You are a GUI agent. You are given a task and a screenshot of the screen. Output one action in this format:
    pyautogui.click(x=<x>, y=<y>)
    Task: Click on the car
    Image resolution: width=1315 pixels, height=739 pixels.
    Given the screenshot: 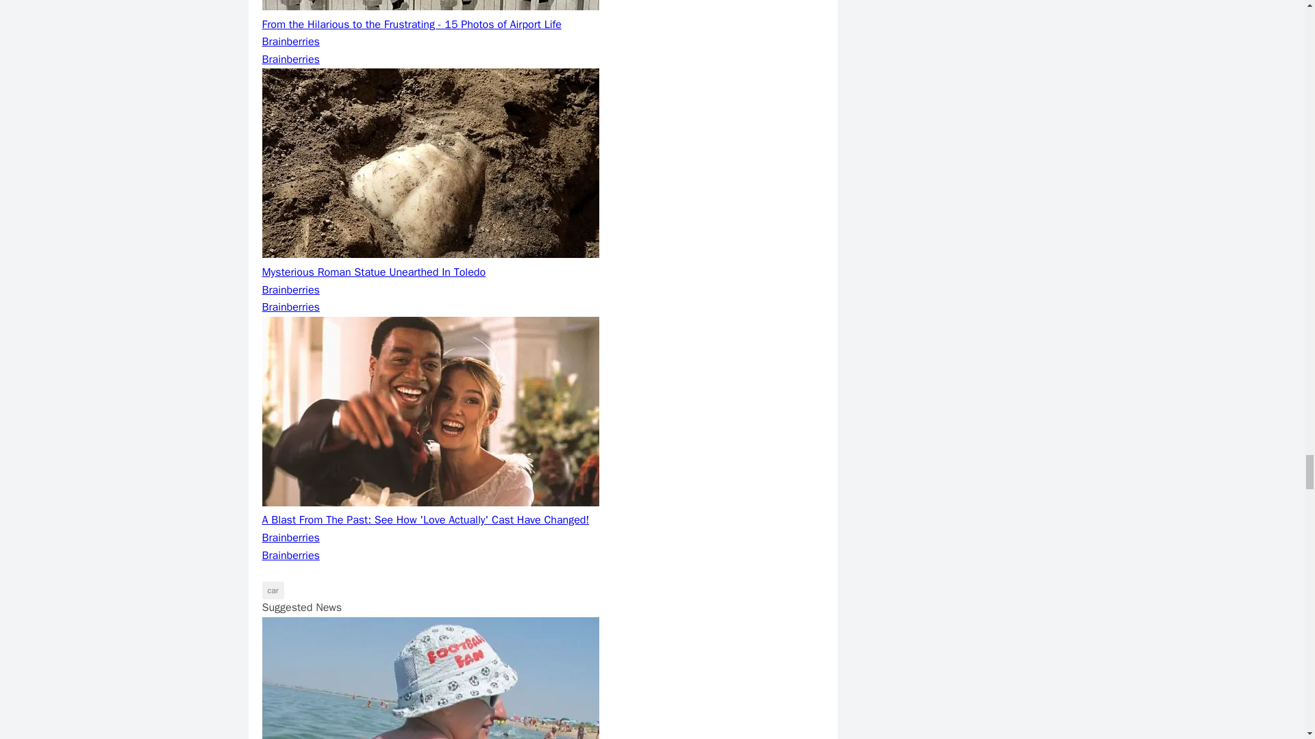 What is the action you would take?
    pyautogui.click(x=273, y=590)
    